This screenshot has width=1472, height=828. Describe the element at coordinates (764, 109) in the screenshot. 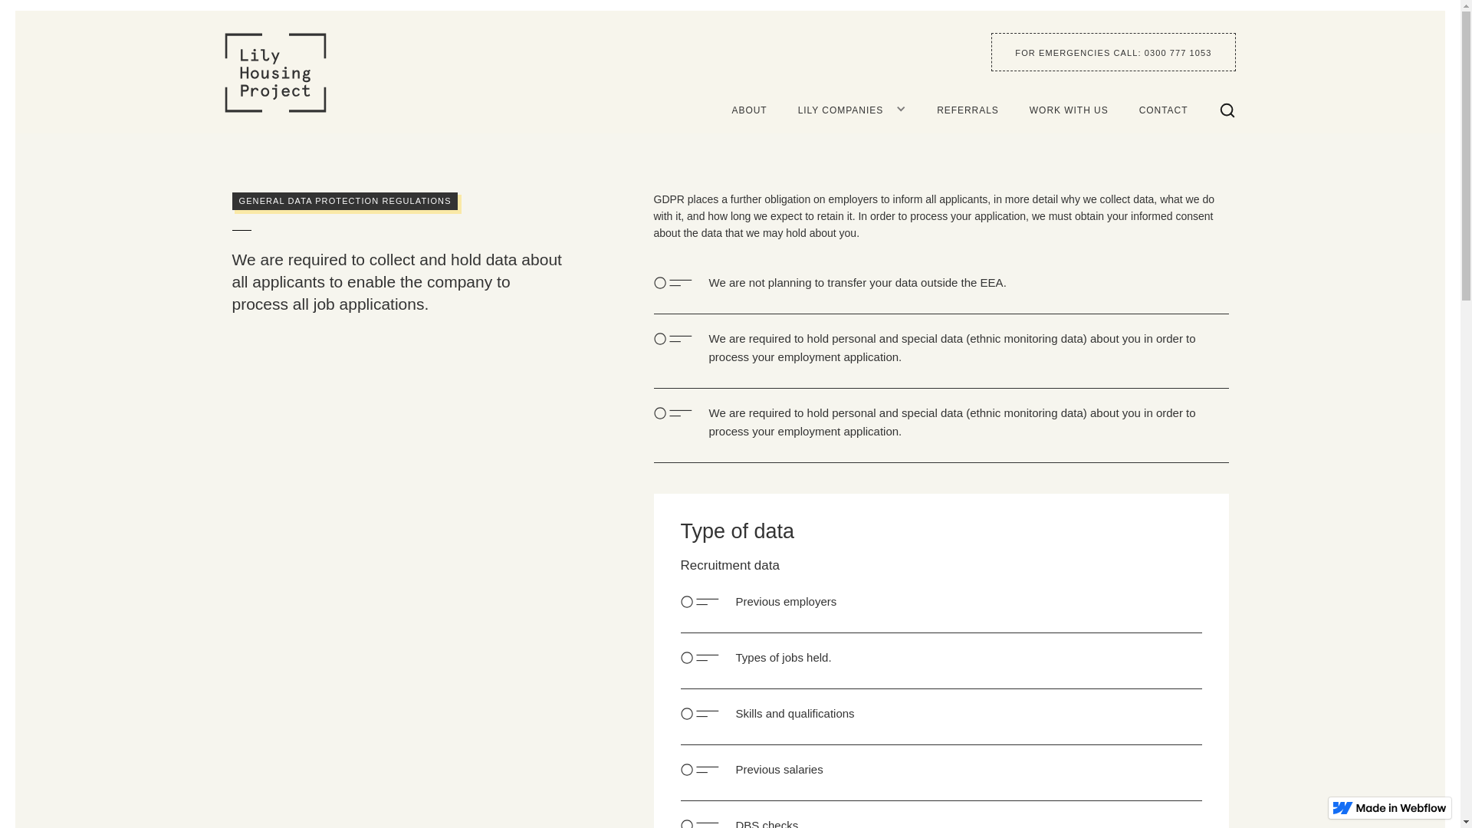

I see `ABOUT` at that location.